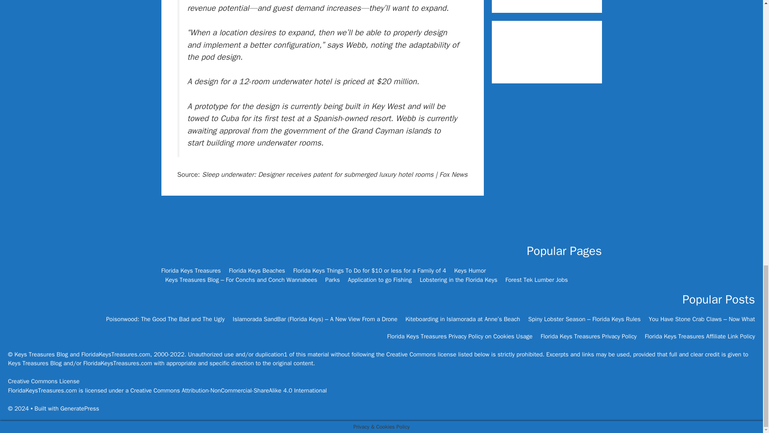 The height and width of the screenshot is (433, 769). I want to click on Scroll back to top, so click(743, 119).